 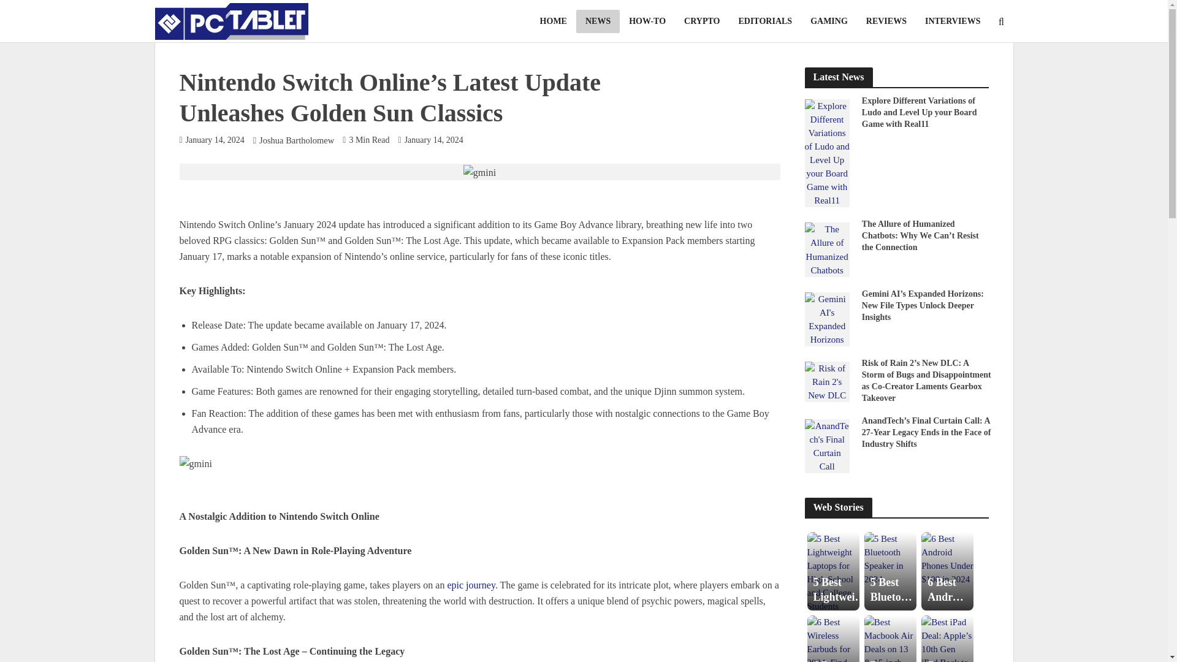 I want to click on HOW-TO, so click(x=647, y=21).